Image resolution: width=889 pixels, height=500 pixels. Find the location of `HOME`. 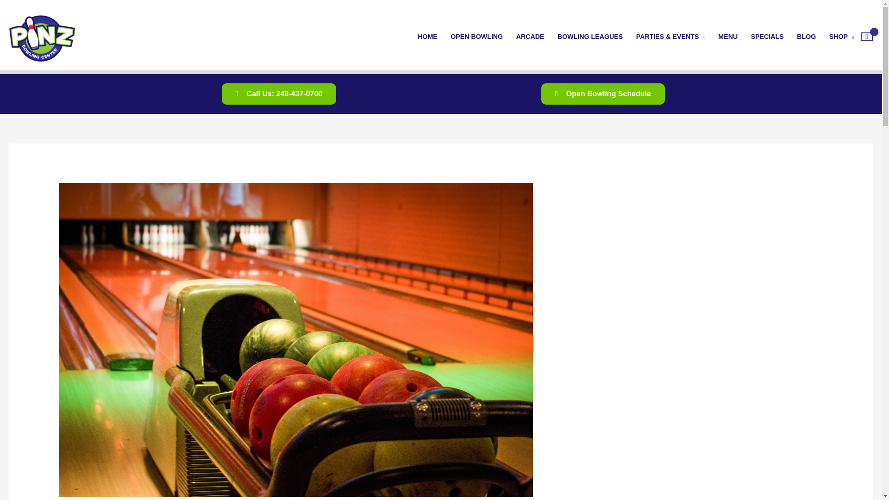

HOME is located at coordinates (427, 37).